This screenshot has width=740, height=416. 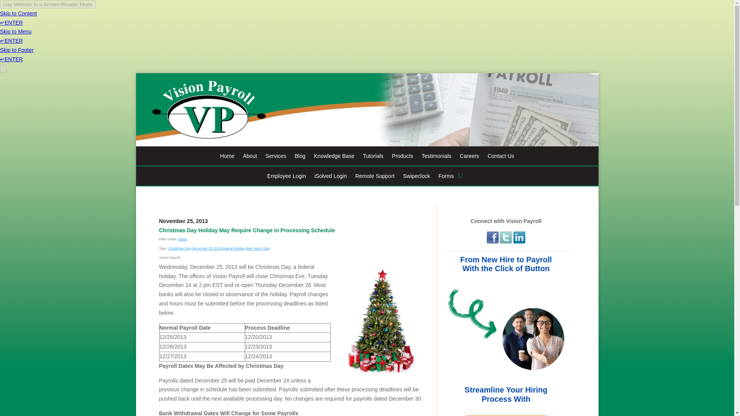 I want to click on Employee Login, so click(x=286, y=177).